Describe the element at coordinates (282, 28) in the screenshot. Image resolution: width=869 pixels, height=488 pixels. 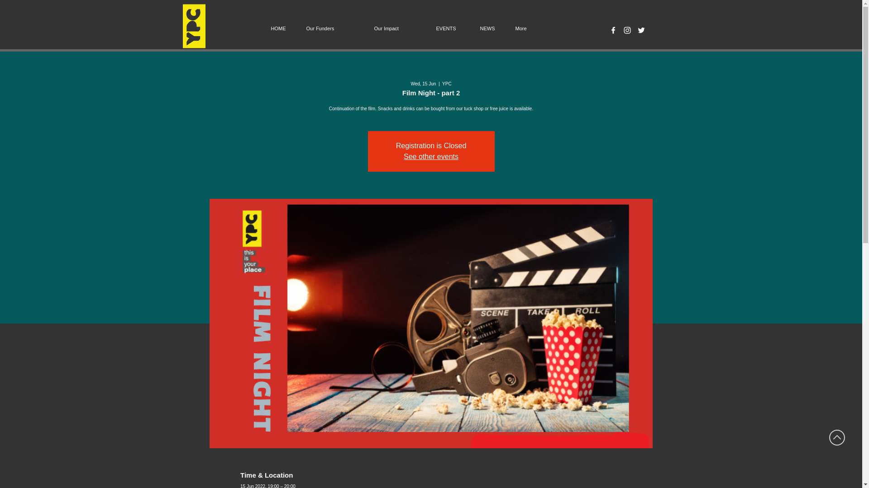
I see `HOME` at that location.